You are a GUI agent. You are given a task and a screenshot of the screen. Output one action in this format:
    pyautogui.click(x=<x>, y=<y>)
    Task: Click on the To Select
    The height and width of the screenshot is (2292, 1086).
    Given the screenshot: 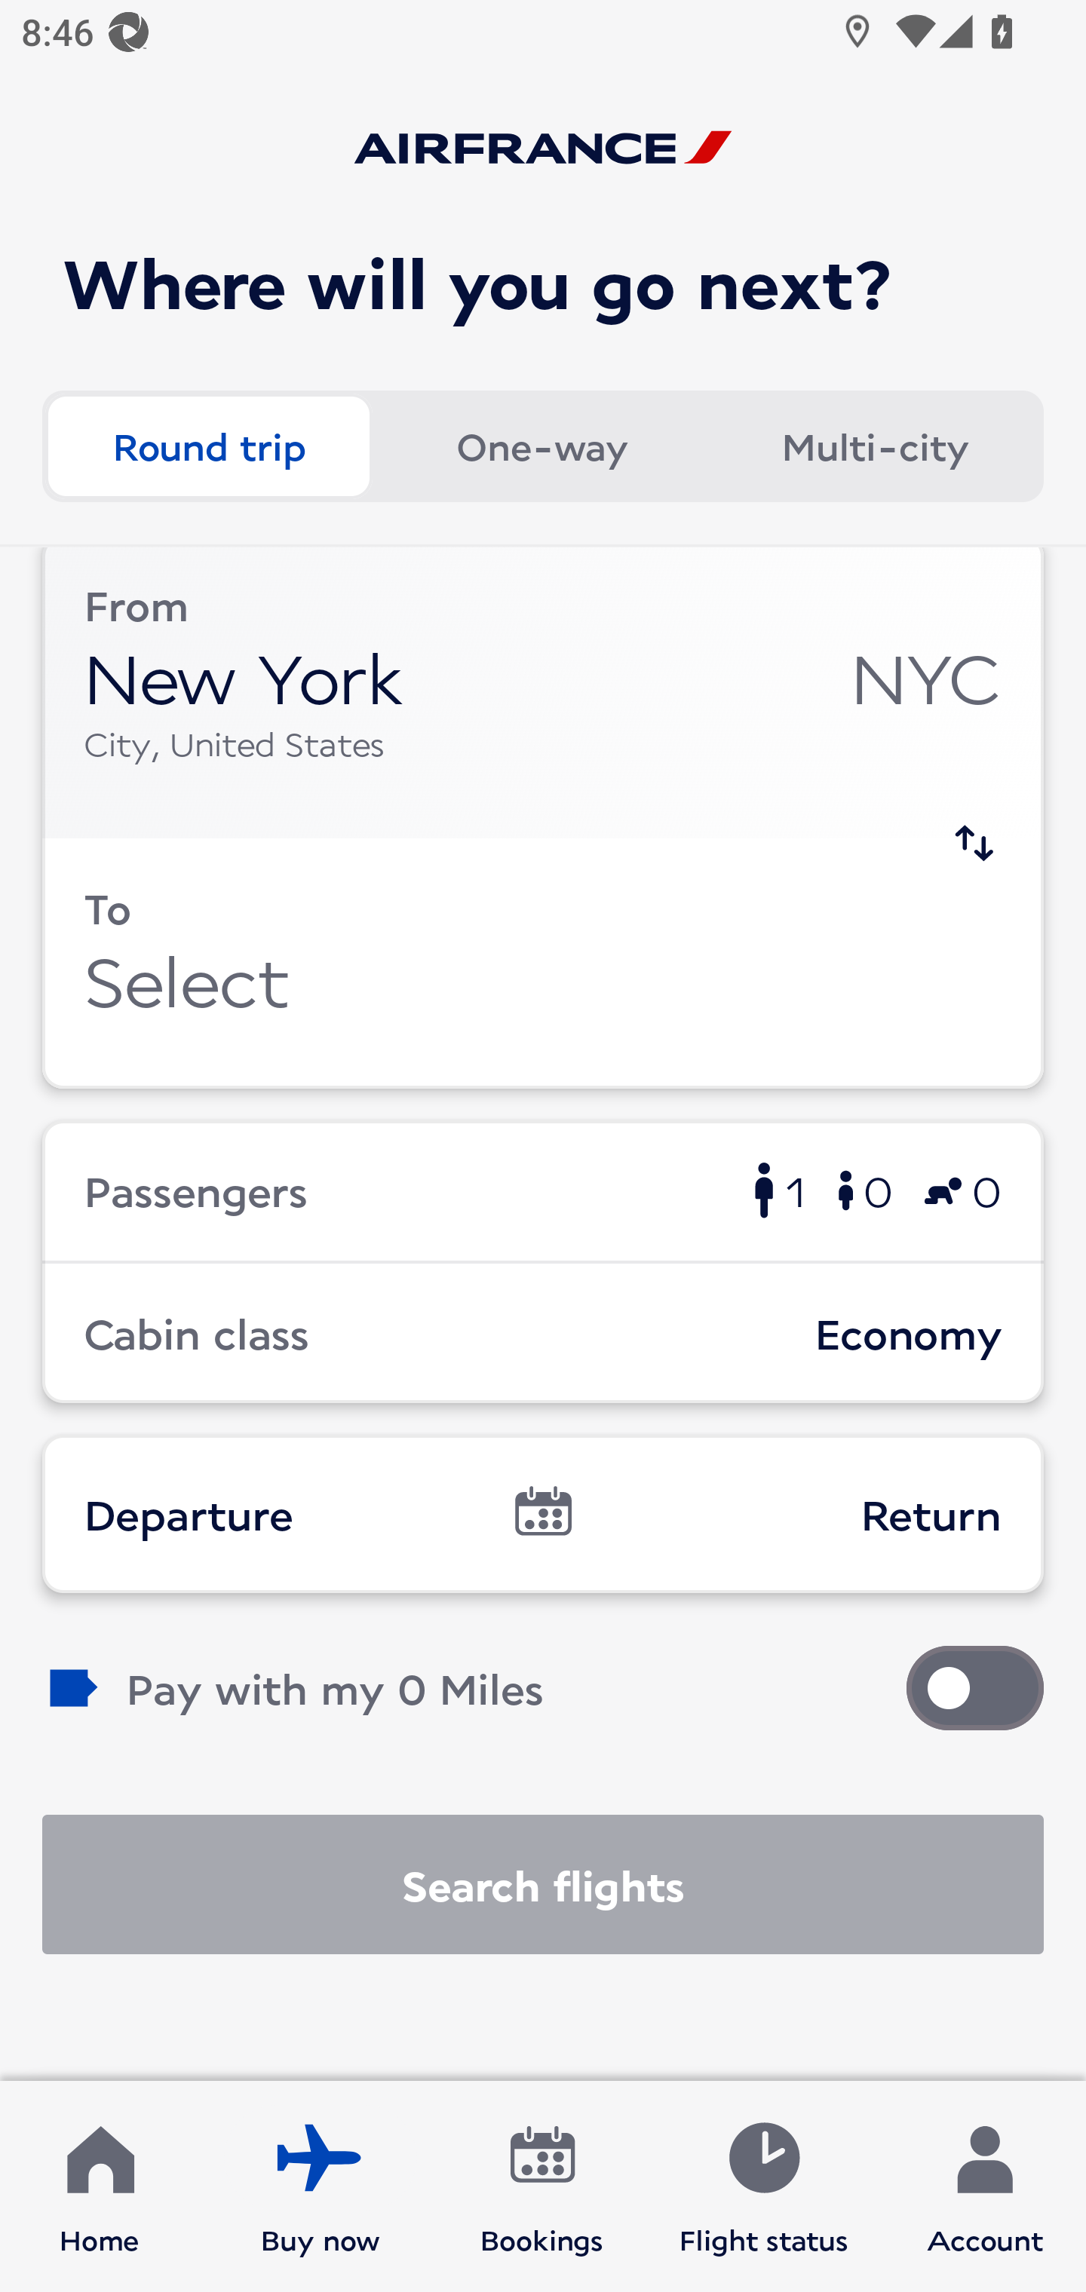 What is the action you would take?
    pyautogui.click(x=543, y=964)
    